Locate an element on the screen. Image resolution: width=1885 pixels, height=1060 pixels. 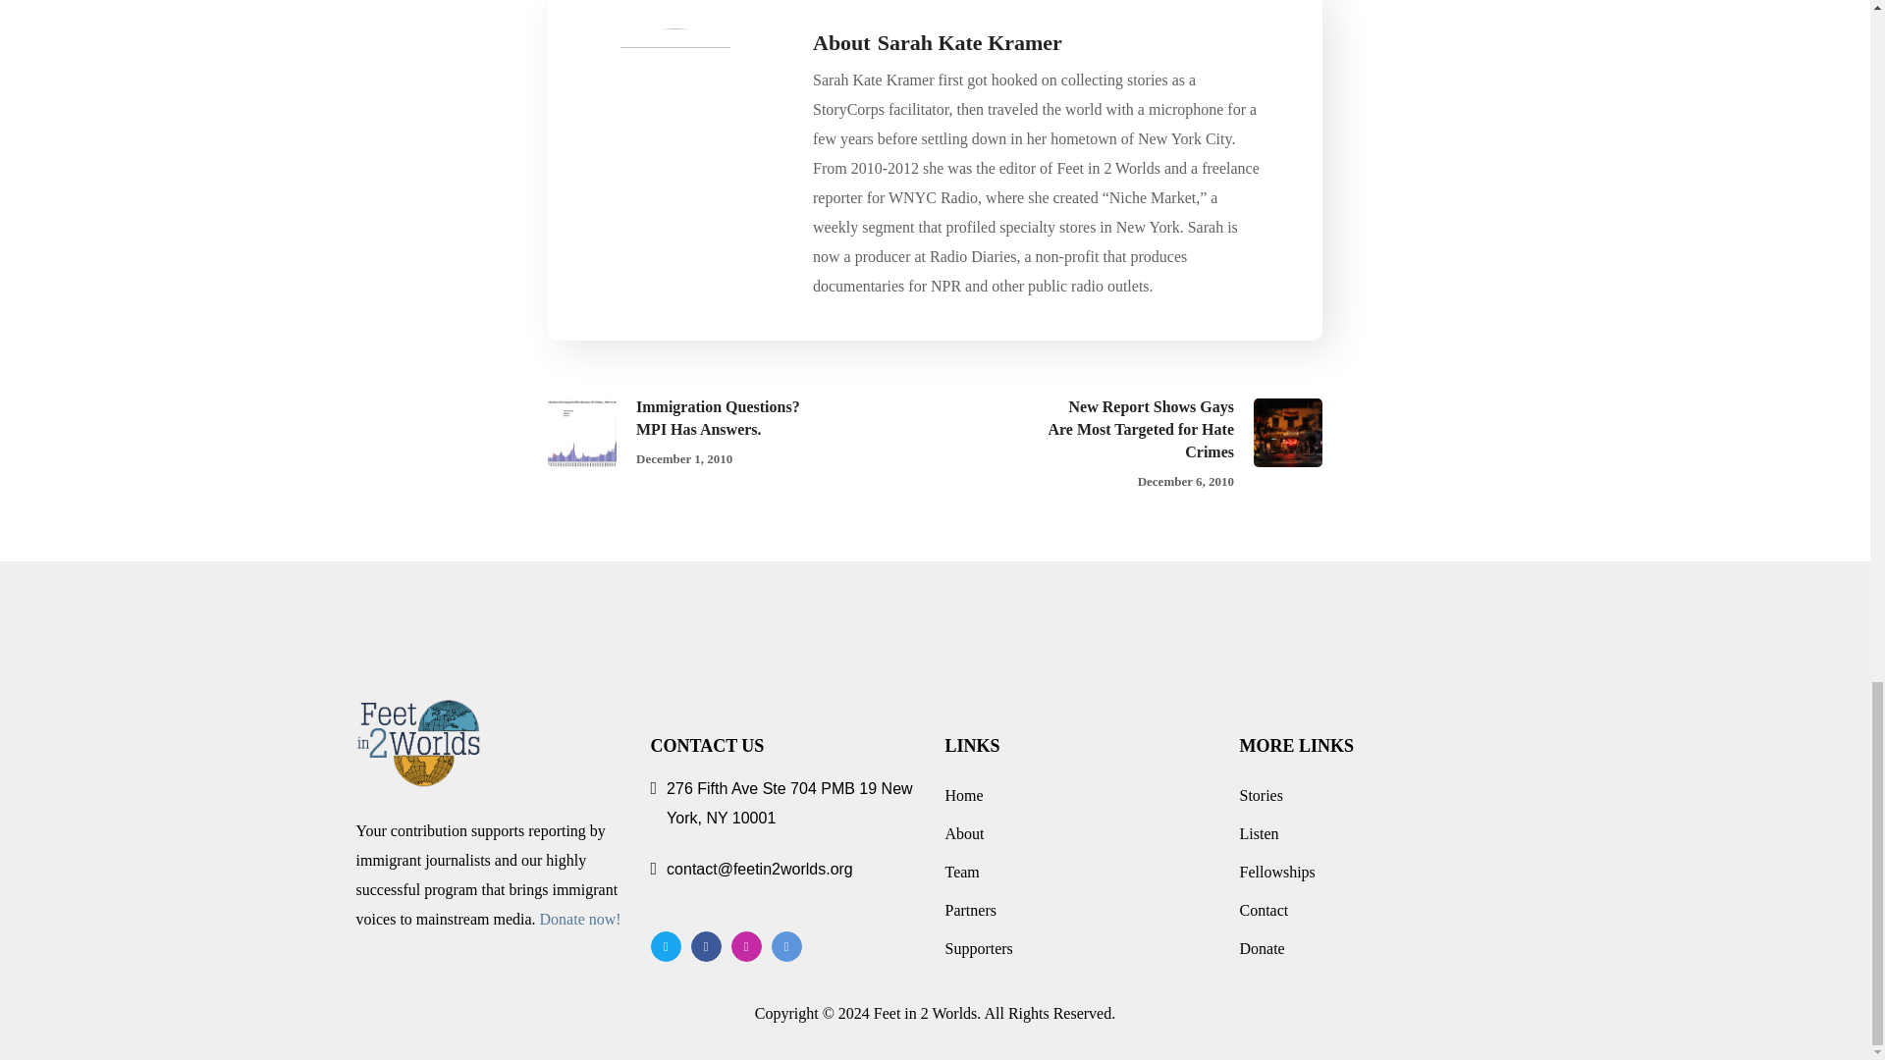
LinkedIn is located at coordinates (786, 946).